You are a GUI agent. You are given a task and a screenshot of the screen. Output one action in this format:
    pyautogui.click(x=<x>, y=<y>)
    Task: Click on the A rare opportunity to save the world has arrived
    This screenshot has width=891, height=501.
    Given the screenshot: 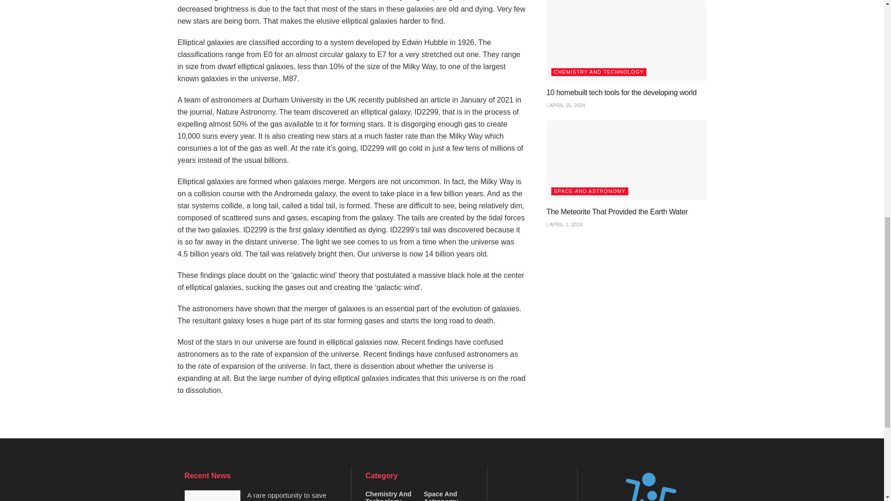 What is the action you would take?
    pyautogui.click(x=286, y=496)
    